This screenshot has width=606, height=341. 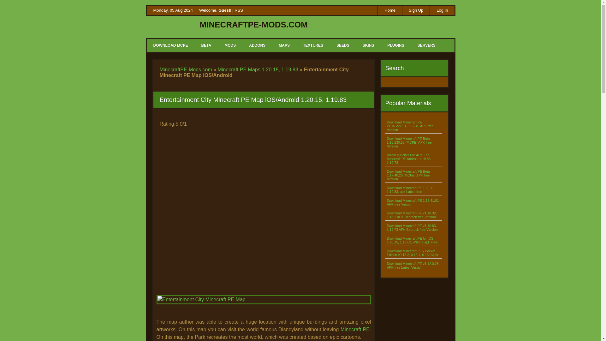 I want to click on Home, so click(x=389, y=10).